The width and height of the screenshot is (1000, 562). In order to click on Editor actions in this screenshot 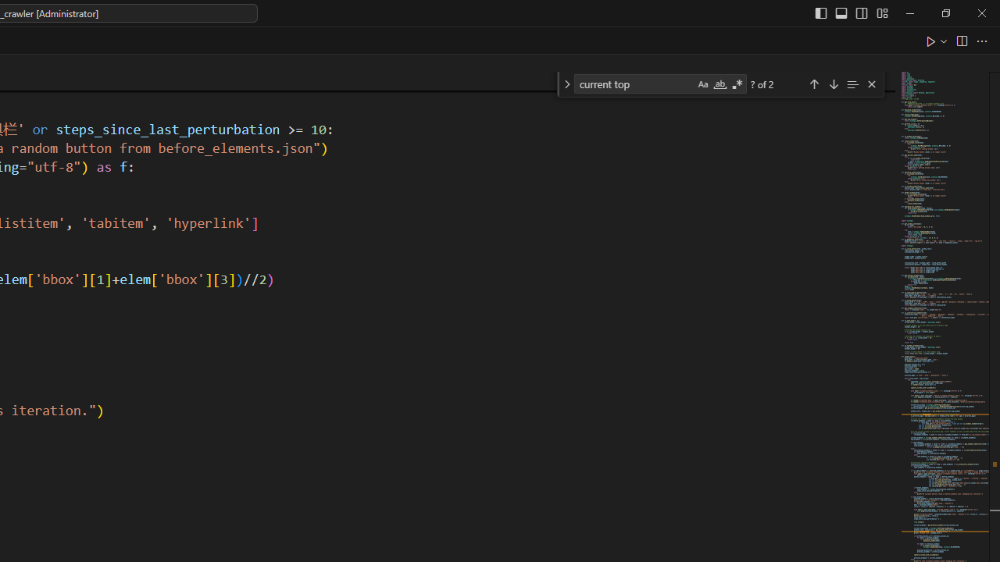, I will do `click(958, 41)`.